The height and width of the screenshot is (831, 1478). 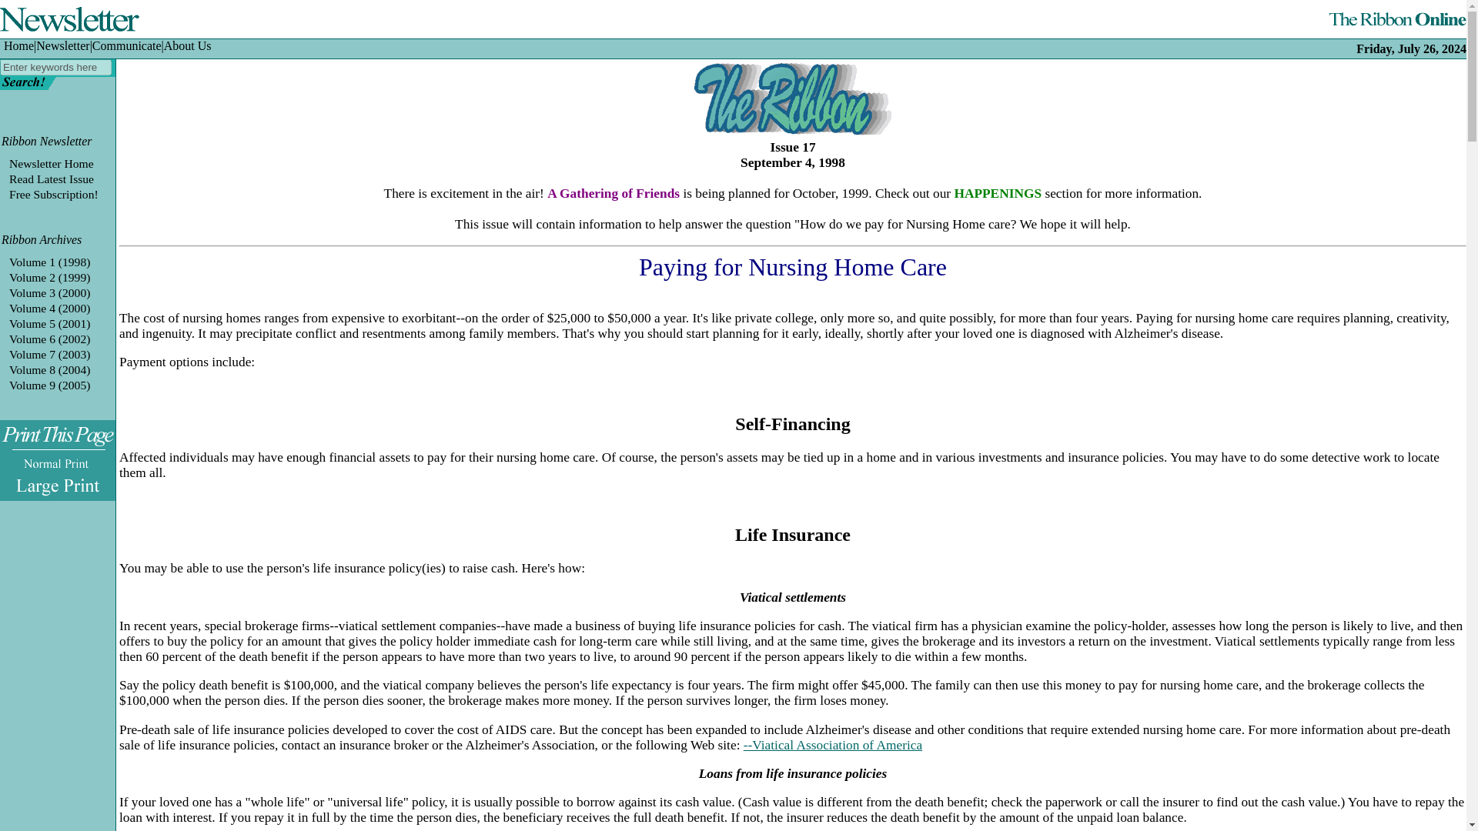 I want to click on Enter keywords here, so click(x=55, y=67).